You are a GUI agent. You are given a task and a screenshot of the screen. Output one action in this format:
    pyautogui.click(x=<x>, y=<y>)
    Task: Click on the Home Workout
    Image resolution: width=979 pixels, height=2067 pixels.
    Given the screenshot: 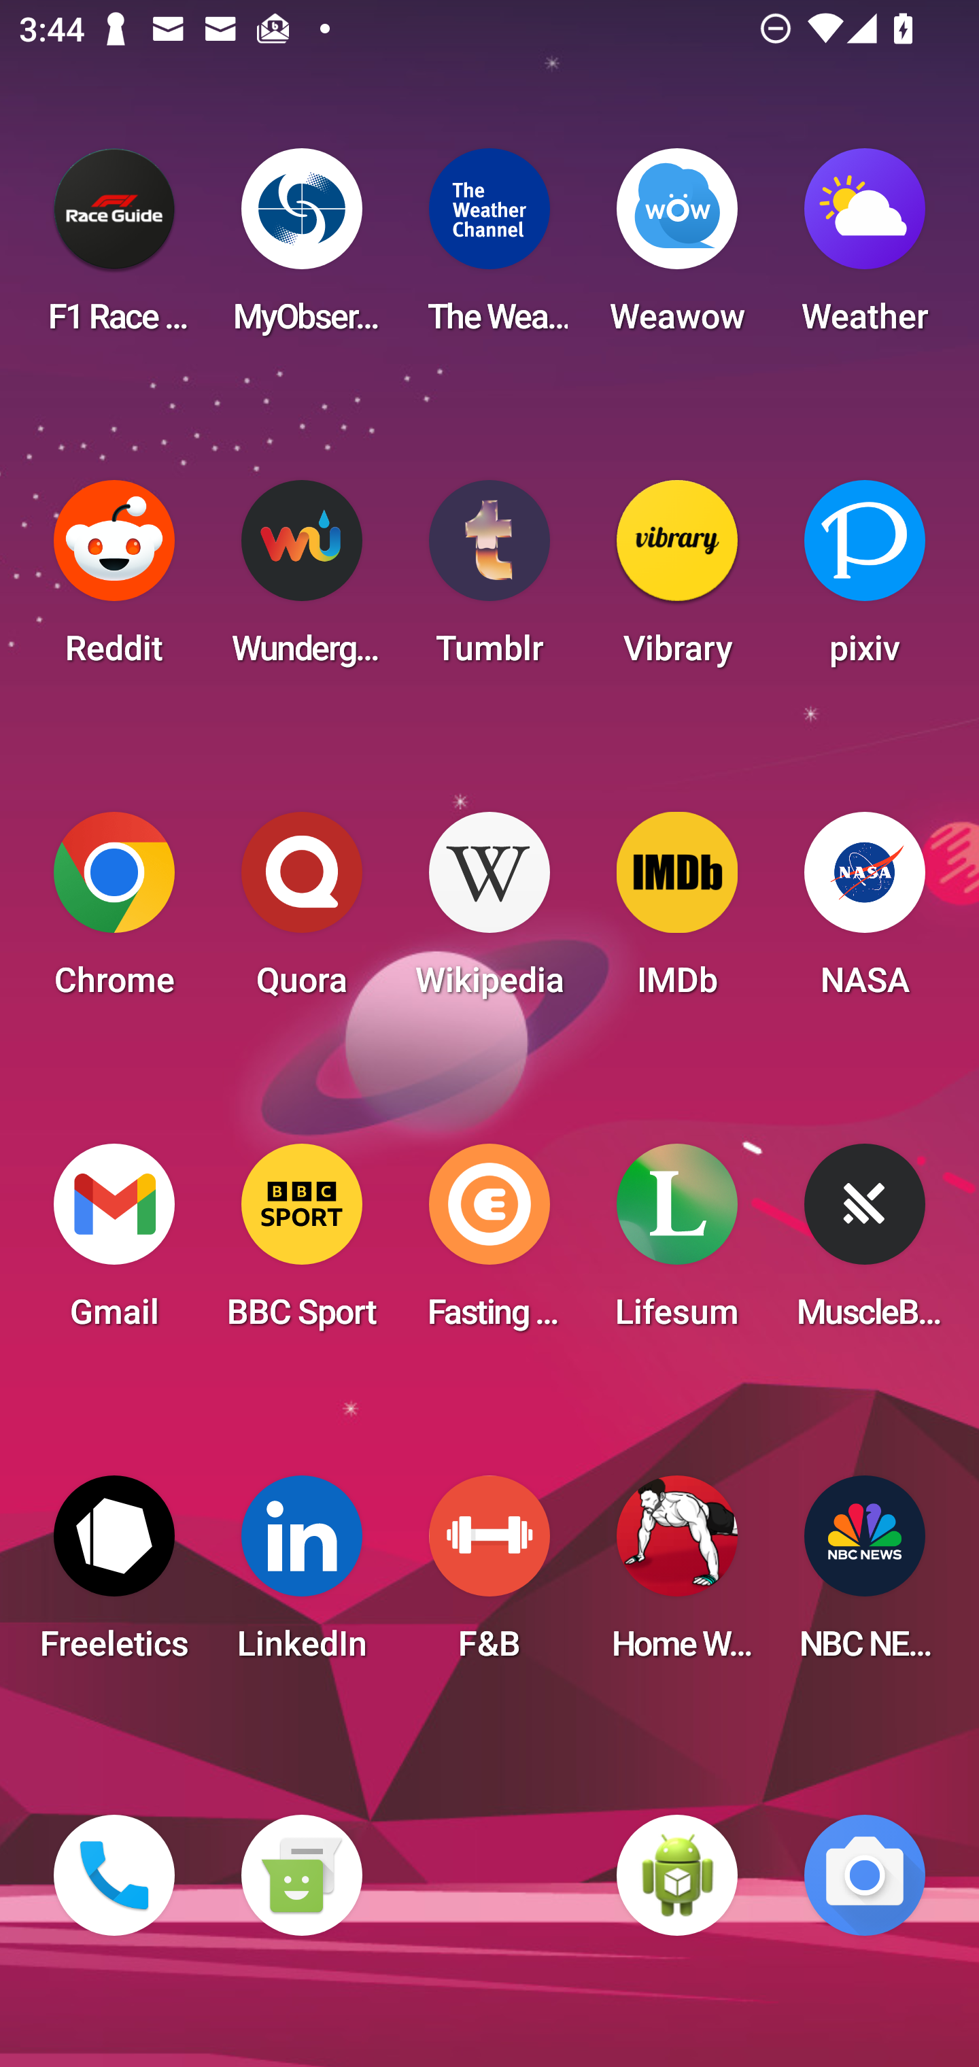 What is the action you would take?
    pyautogui.click(x=677, y=1576)
    